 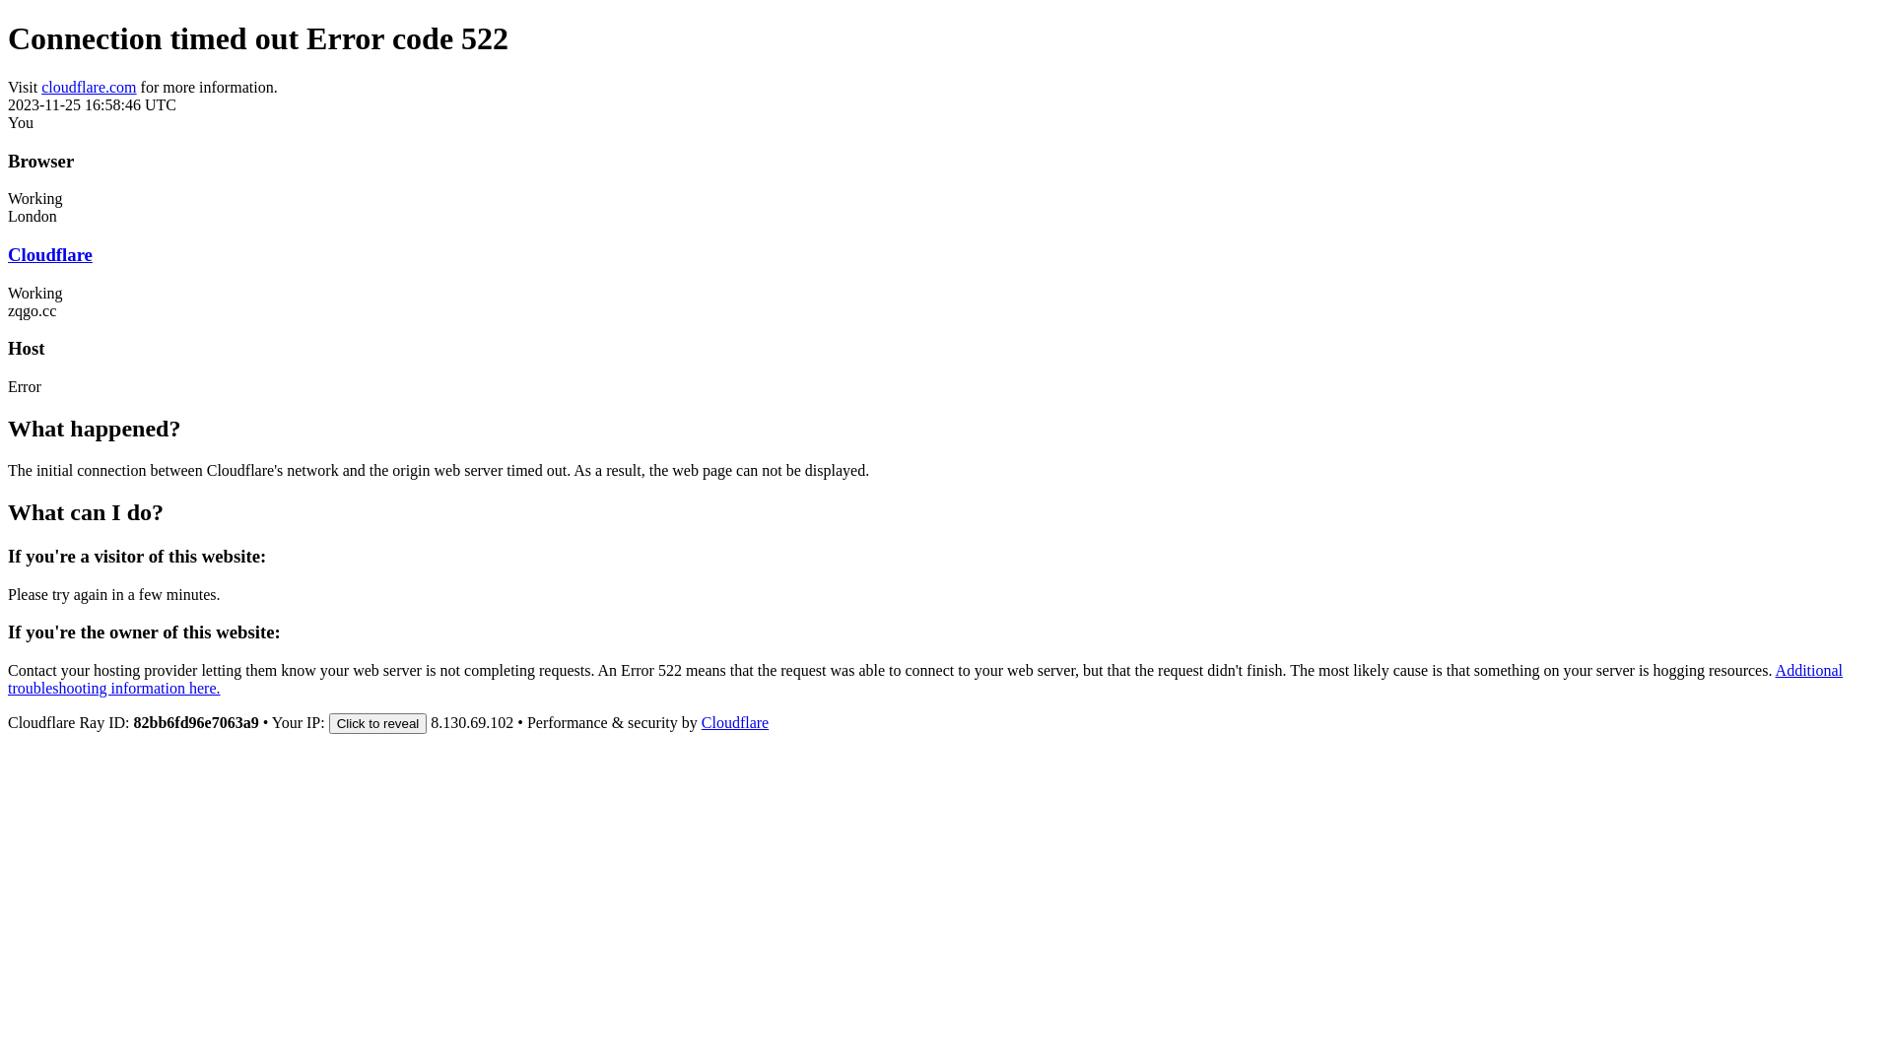 What do you see at coordinates (925, 680) in the screenshot?
I see `Additional troubleshooting information here.` at bounding box center [925, 680].